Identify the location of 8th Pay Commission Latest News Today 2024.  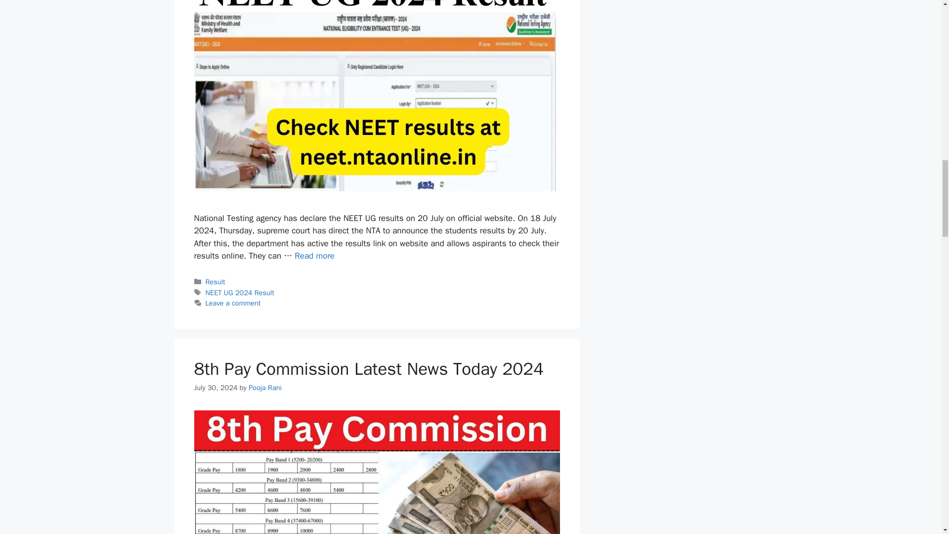
(369, 368).